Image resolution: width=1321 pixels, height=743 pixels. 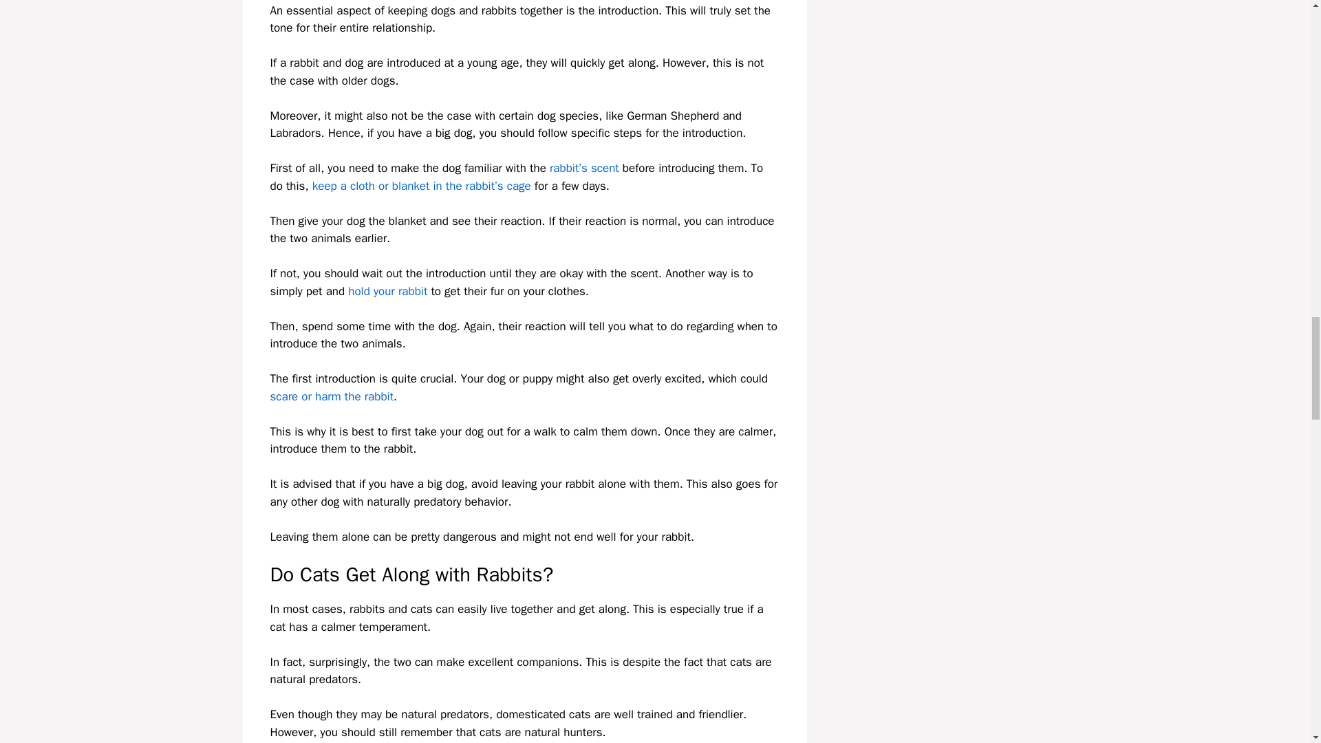 I want to click on hold your rabbit, so click(x=387, y=291).